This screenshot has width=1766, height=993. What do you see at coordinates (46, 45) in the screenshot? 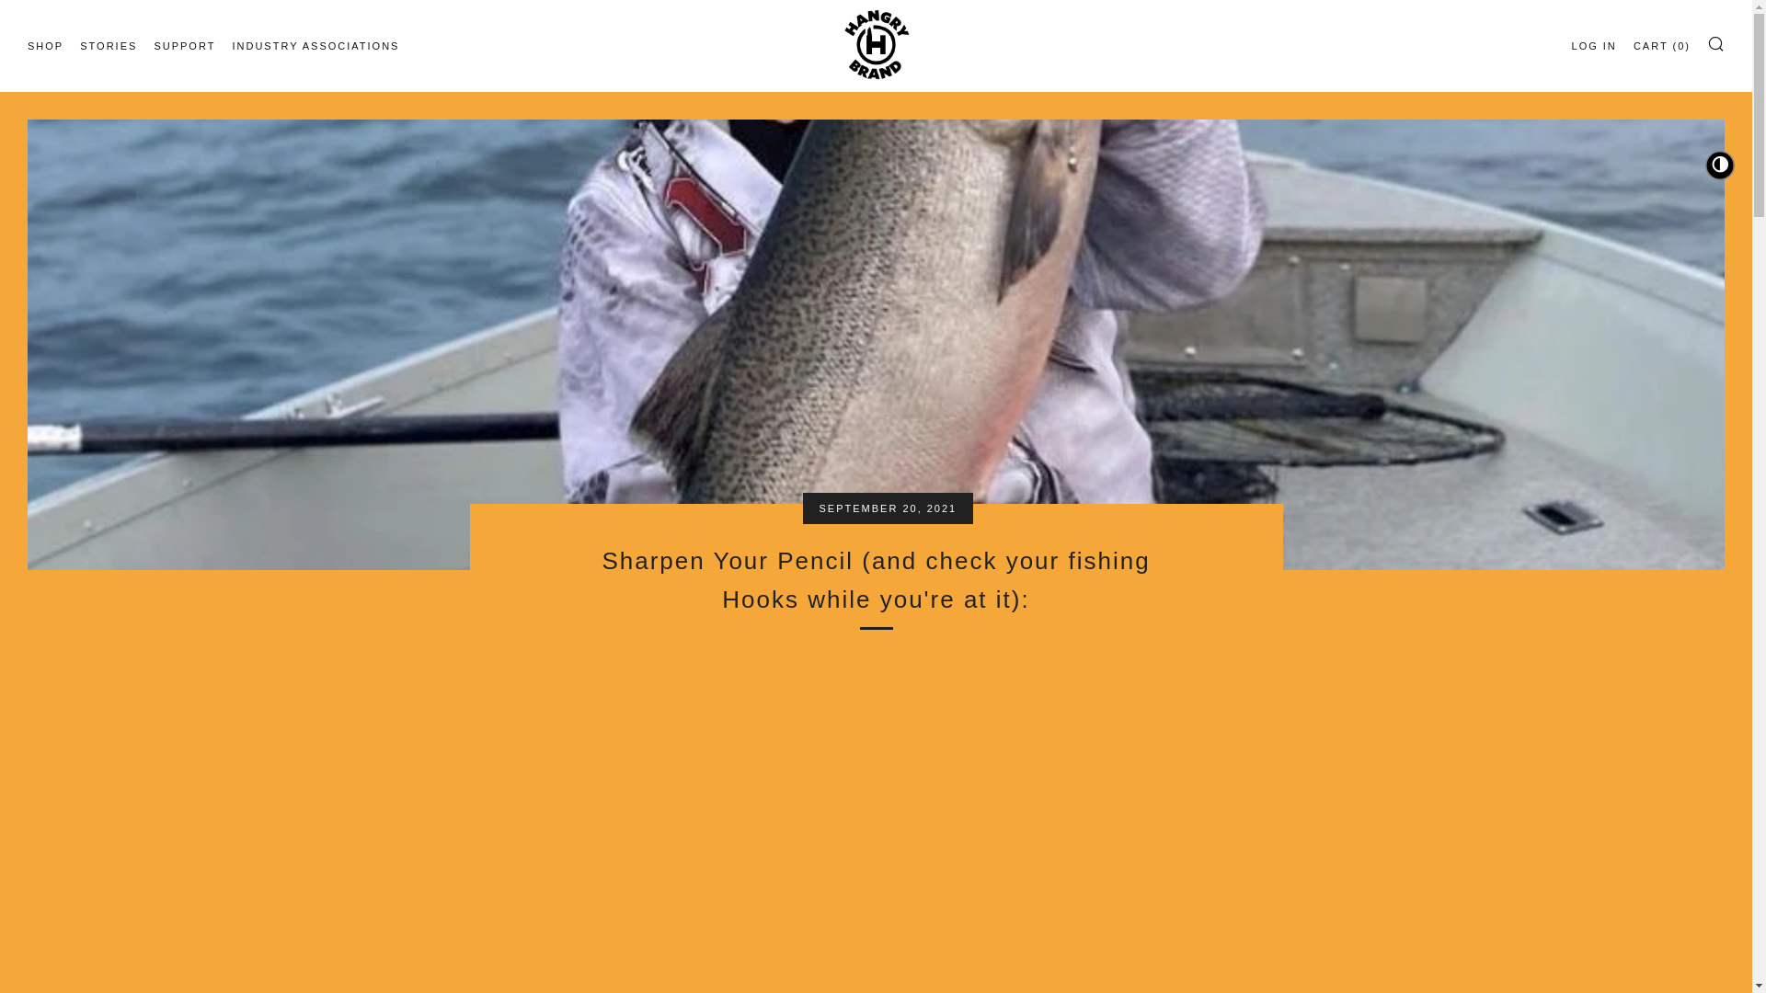
I see `SHOP` at bounding box center [46, 45].